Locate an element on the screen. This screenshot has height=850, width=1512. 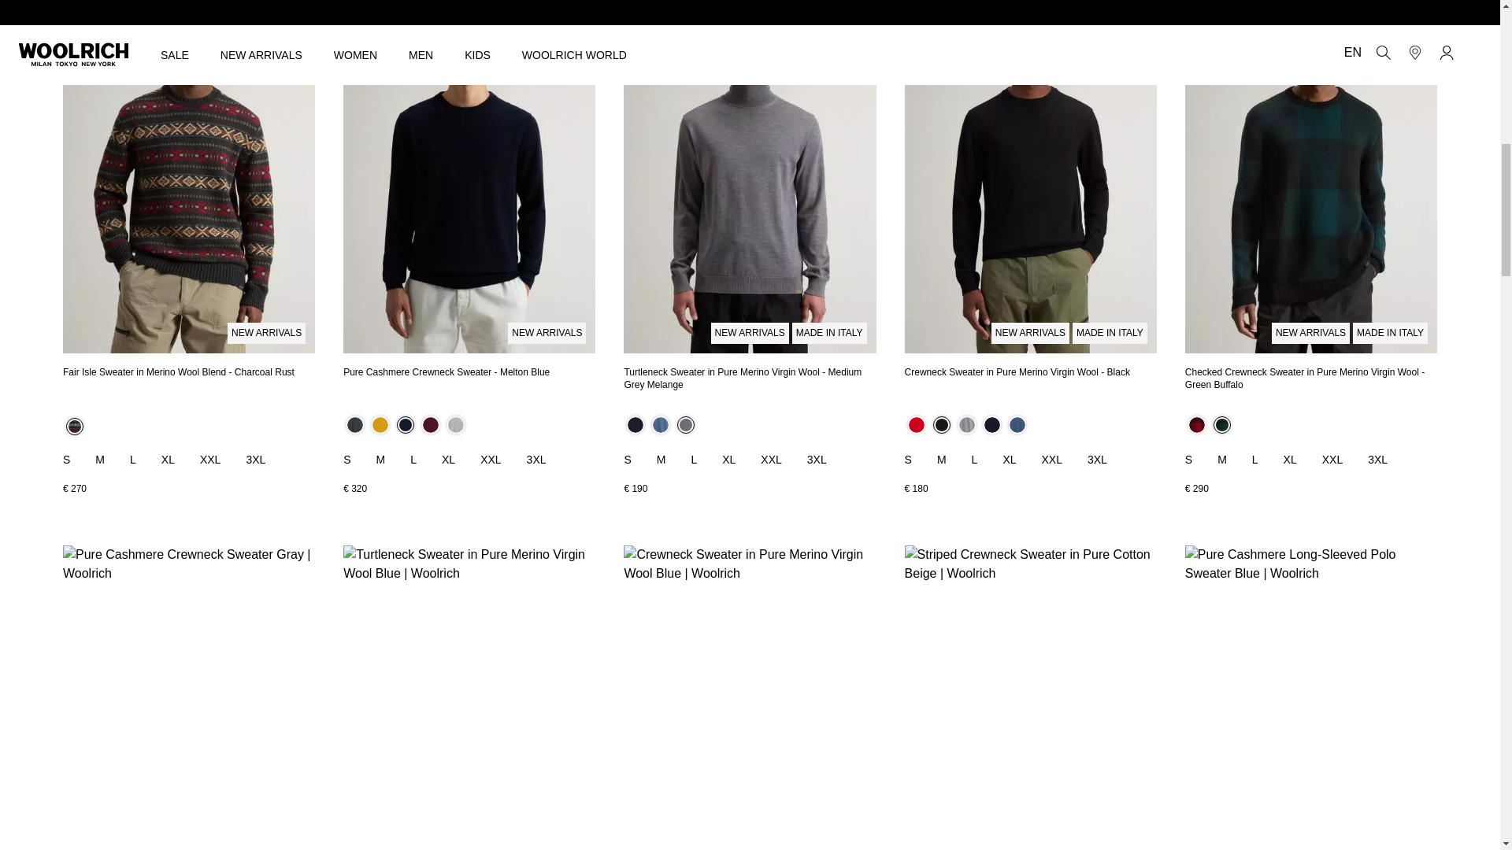
Charcoal Melange is located at coordinates (354, 425).